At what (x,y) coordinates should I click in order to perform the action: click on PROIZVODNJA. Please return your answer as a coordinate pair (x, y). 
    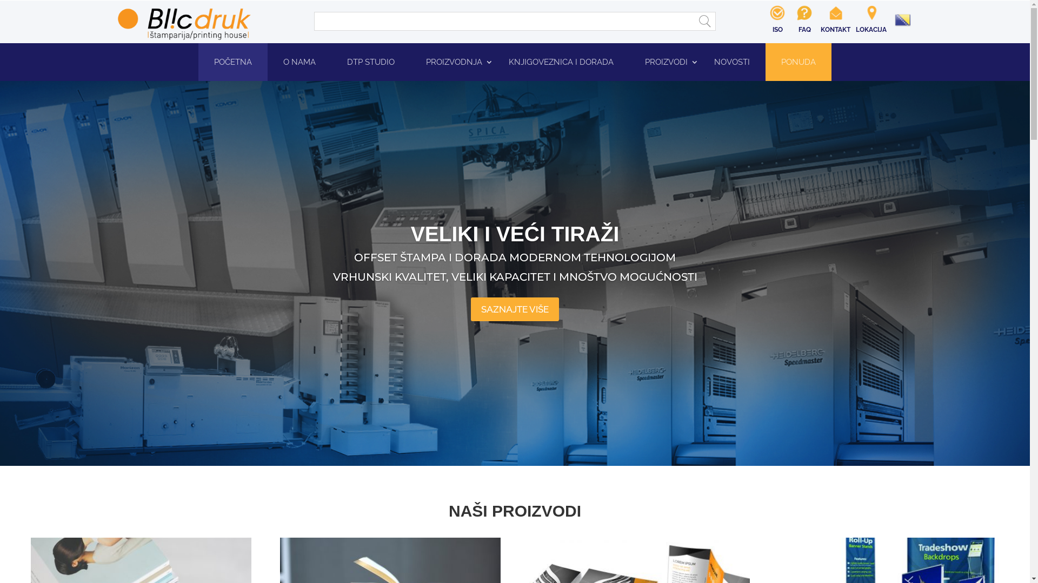
    Looking at the image, I should click on (452, 62).